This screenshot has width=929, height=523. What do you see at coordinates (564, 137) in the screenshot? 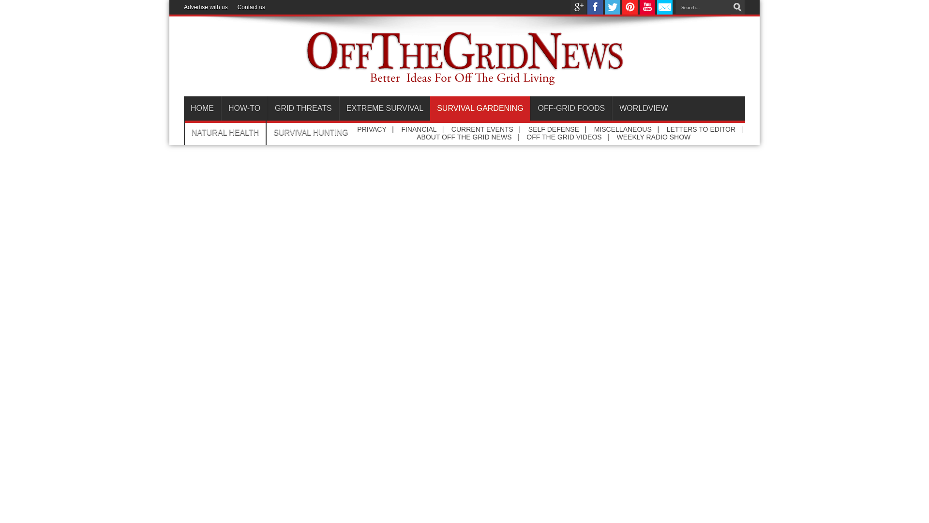
I see `OFF THE GRID VIDEOS` at bounding box center [564, 137].